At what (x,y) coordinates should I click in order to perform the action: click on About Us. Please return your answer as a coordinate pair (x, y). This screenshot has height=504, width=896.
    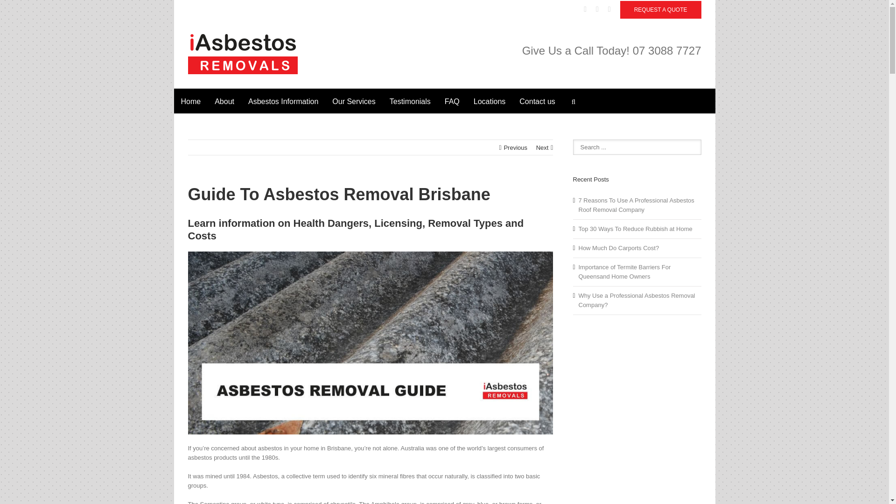
    Looking at the image, I should click on (224, 101).